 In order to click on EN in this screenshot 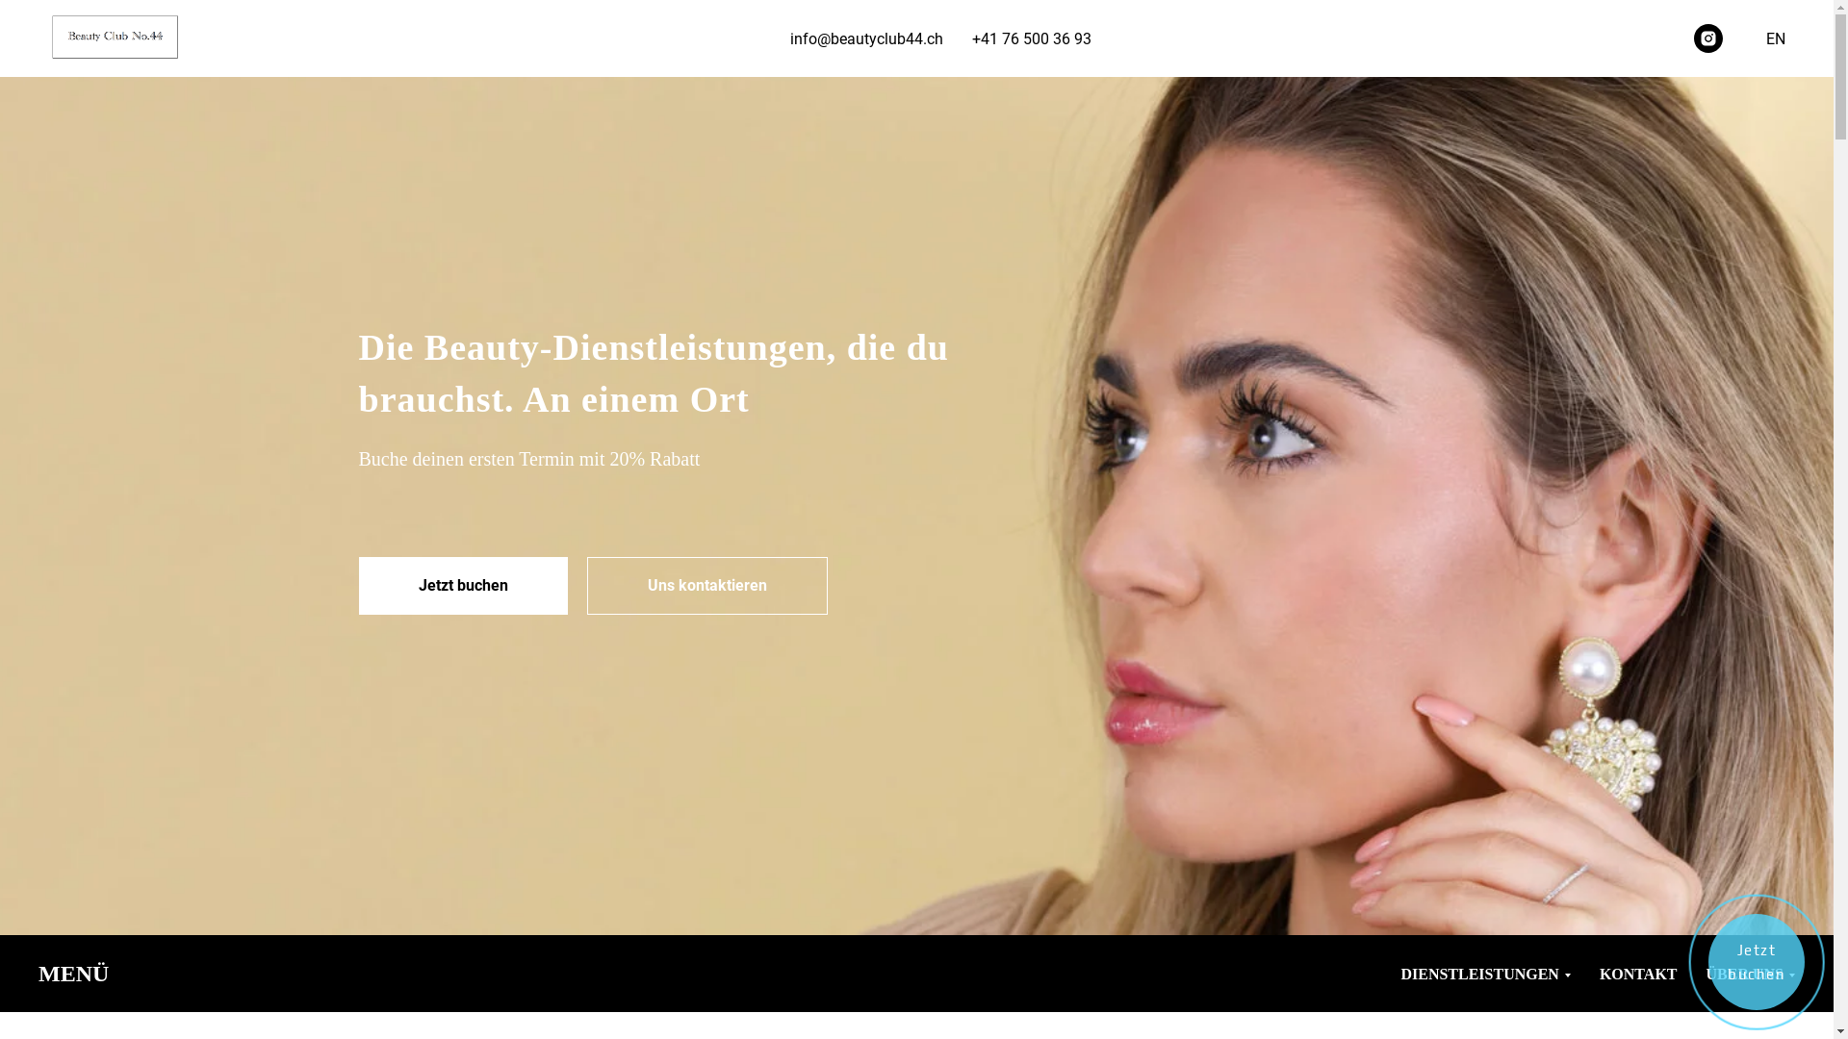, I will do `click(1776, 38)`.